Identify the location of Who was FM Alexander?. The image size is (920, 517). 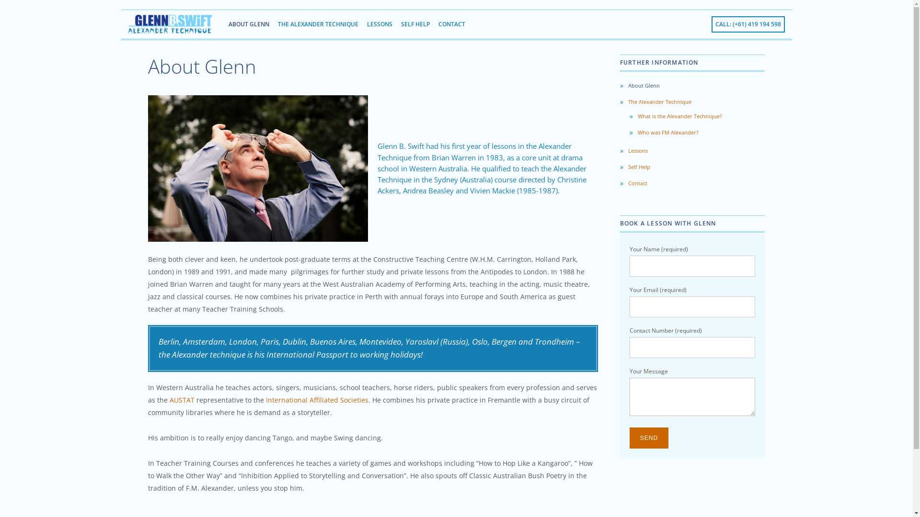
(698, 133).